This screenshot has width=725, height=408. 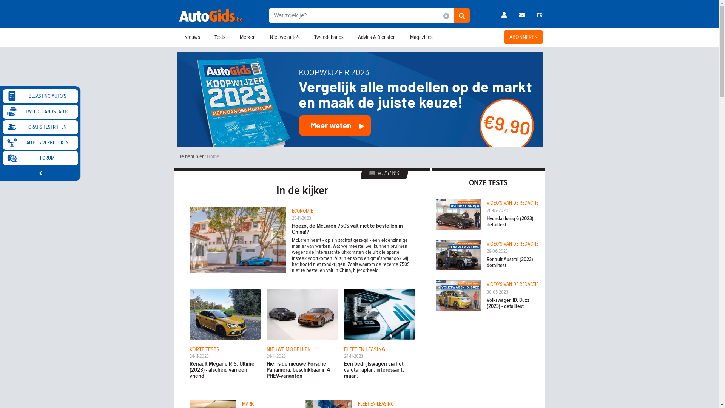 I want to click on FORUM, so click(x=40, y=158).